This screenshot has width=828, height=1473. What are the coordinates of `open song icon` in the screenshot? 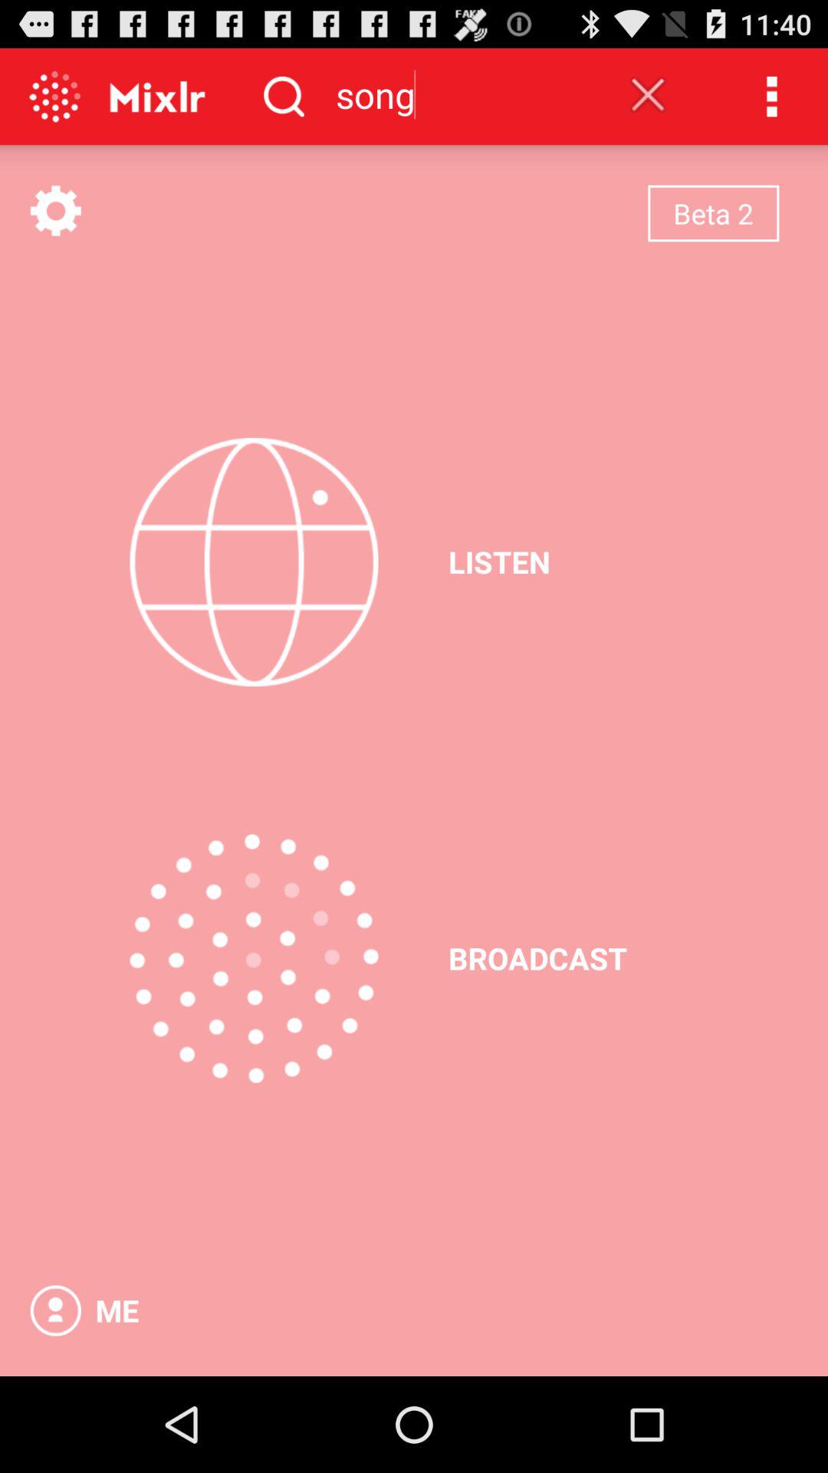 It's located at (459, 94).